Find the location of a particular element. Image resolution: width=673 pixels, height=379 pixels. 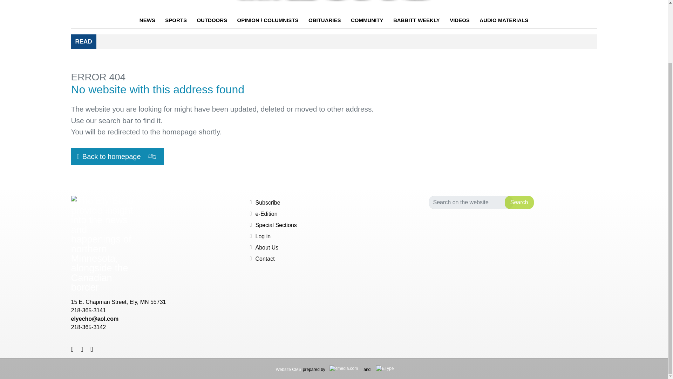

www.etypeservices.com is located at coordinates (117, 157).